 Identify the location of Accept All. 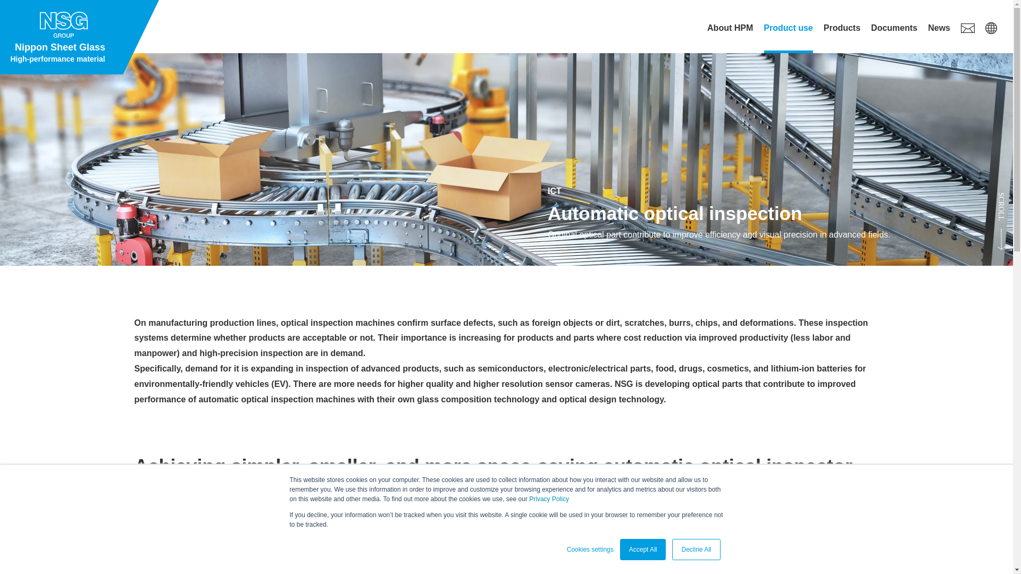
(788, 28).